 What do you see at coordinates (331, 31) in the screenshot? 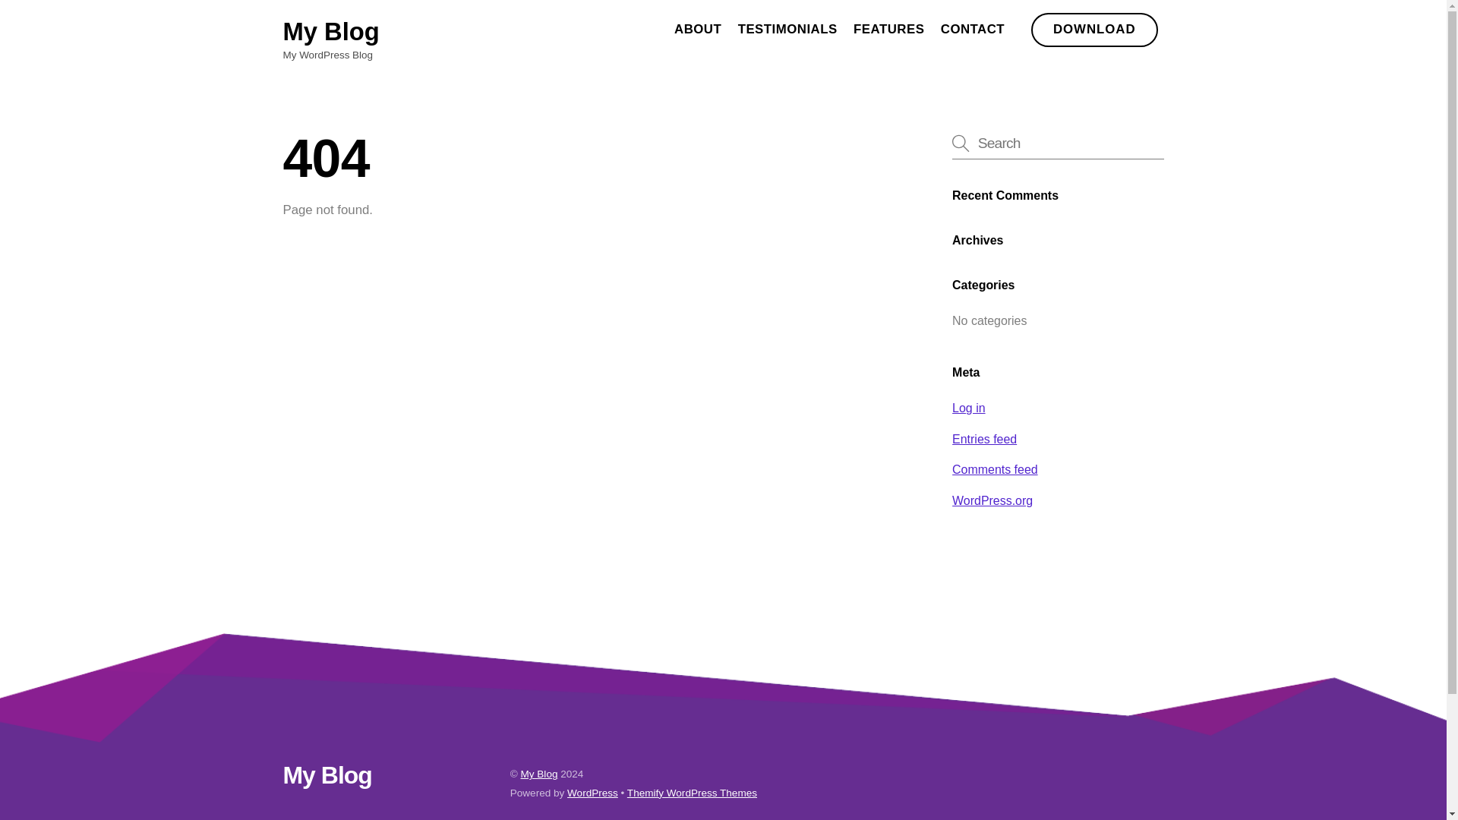
I see `WordPress` at bounding box center [331, 31].